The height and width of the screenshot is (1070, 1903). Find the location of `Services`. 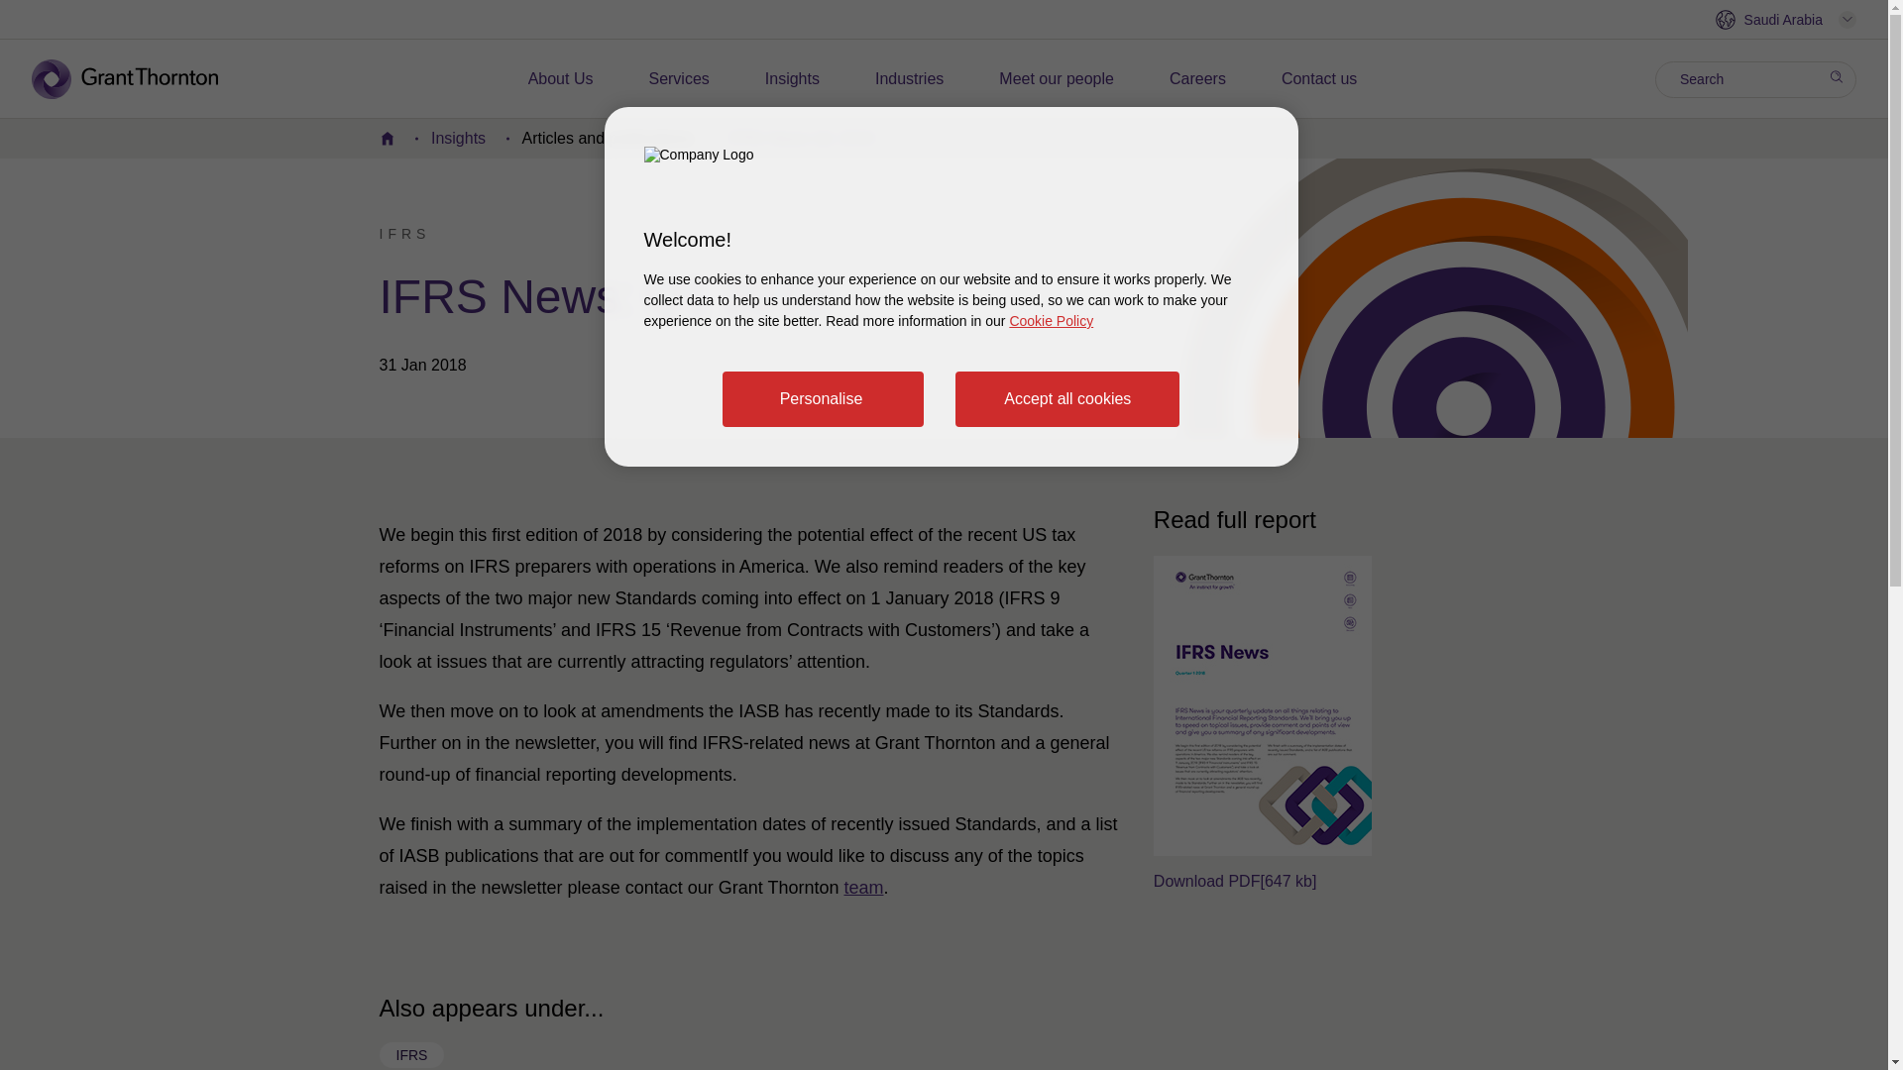

Services is located at coordinates (678, 79).